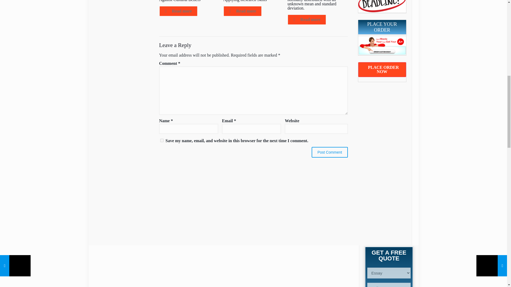 Image resolution: width=511 pixels, height=287 pixels. Describe the element at coordinates (330, 152) in the screenshot. I see `Post Comment` at that location.